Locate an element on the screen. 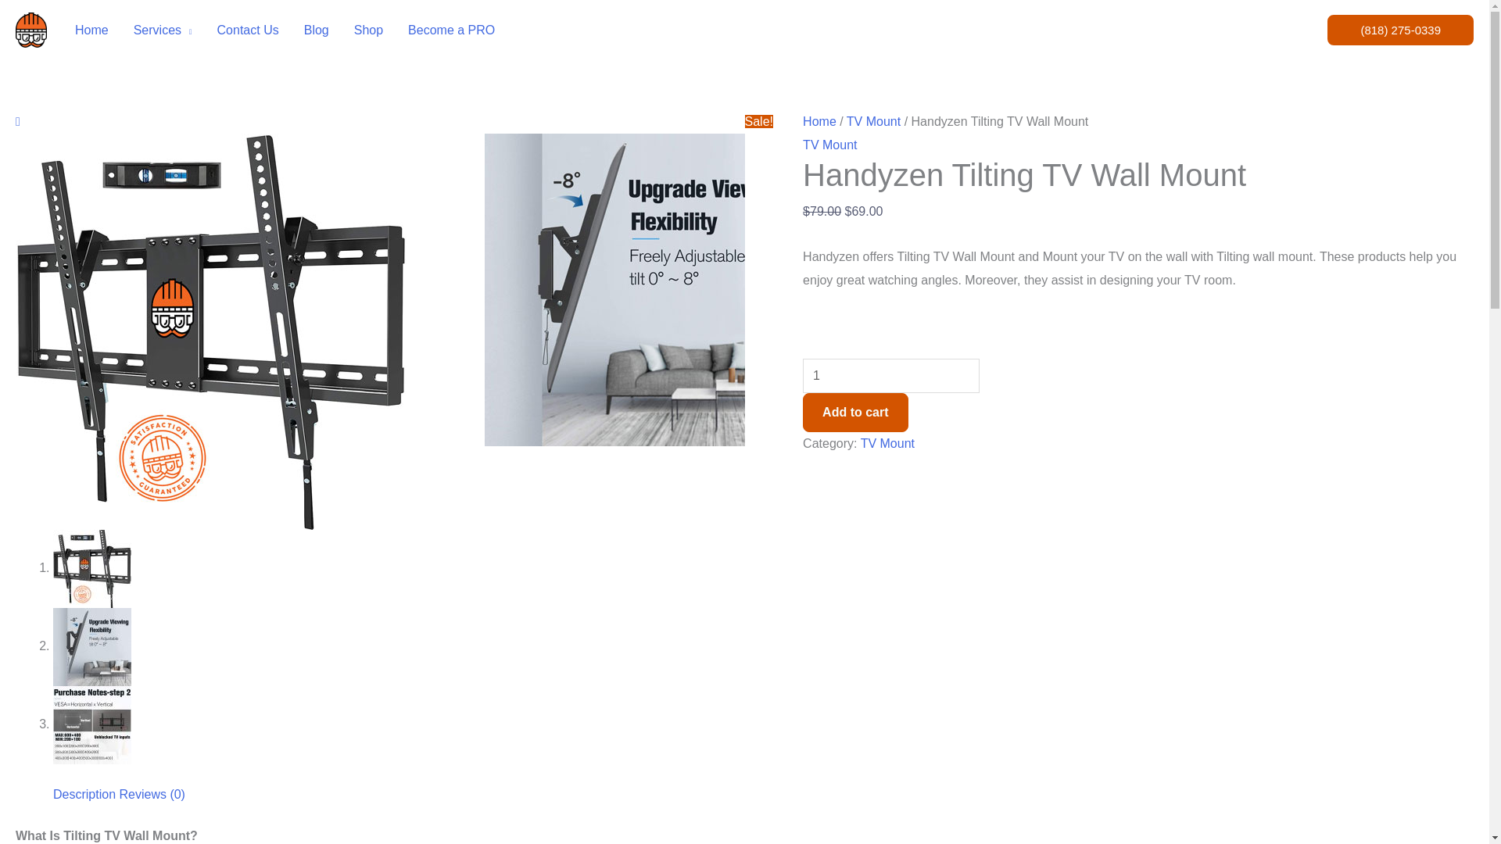 This screenshot has height=844, width=1501. Blog is located at coordinates (316, 30).